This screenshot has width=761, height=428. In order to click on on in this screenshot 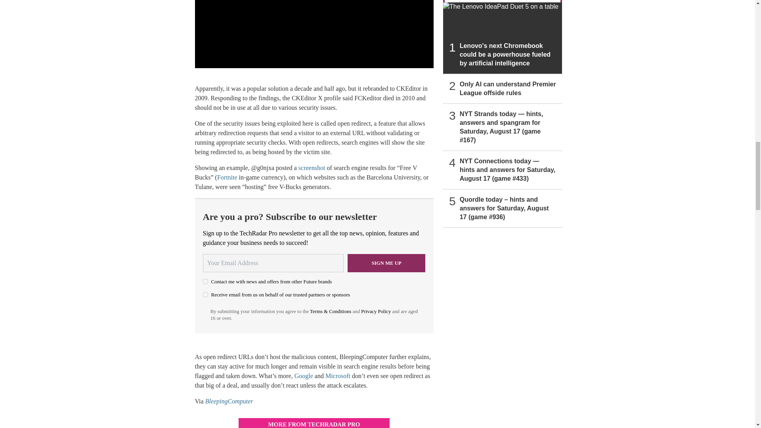, I will do `click(205, 294)`.